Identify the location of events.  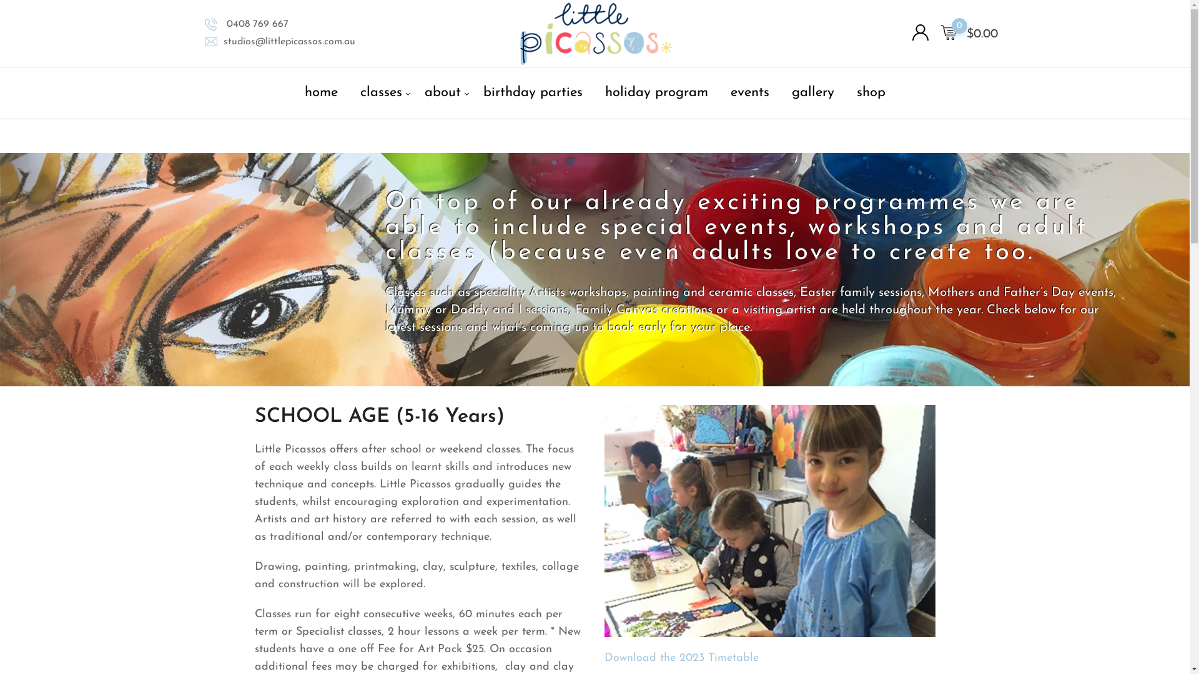
(749, 93).